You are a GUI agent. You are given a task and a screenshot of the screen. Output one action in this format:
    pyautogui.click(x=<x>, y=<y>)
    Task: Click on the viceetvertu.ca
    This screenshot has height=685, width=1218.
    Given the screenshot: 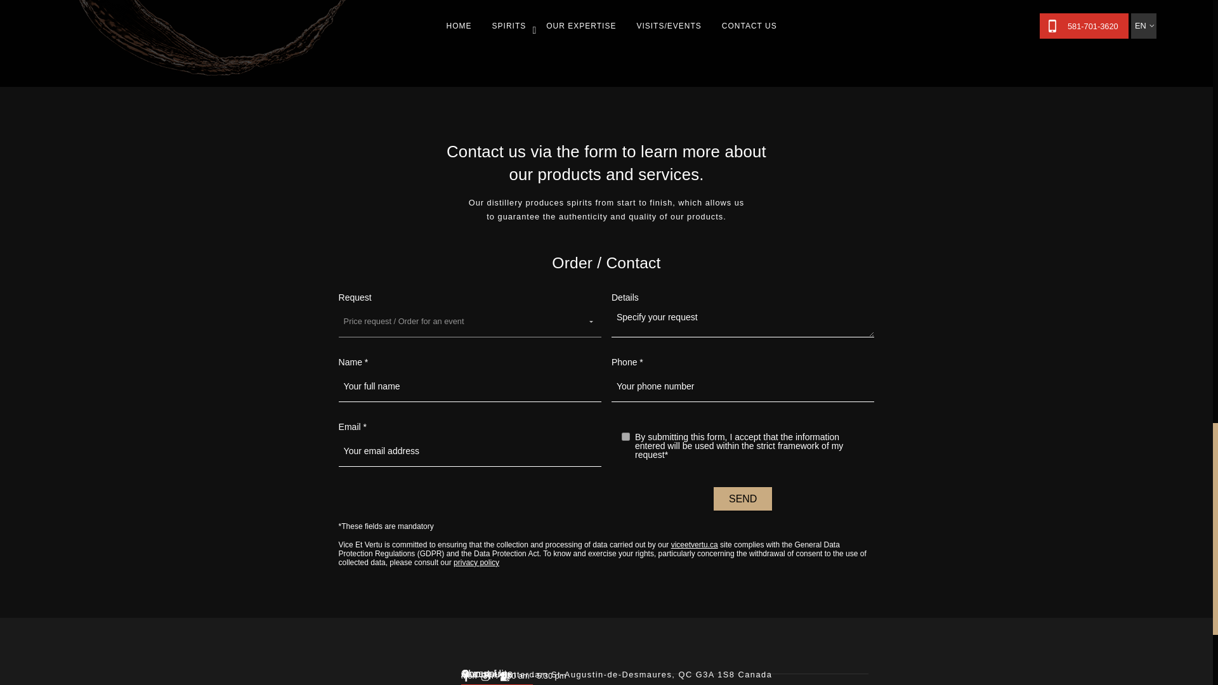 What is the action you would take?
    pyautogui.click(x=694, y=545)
    